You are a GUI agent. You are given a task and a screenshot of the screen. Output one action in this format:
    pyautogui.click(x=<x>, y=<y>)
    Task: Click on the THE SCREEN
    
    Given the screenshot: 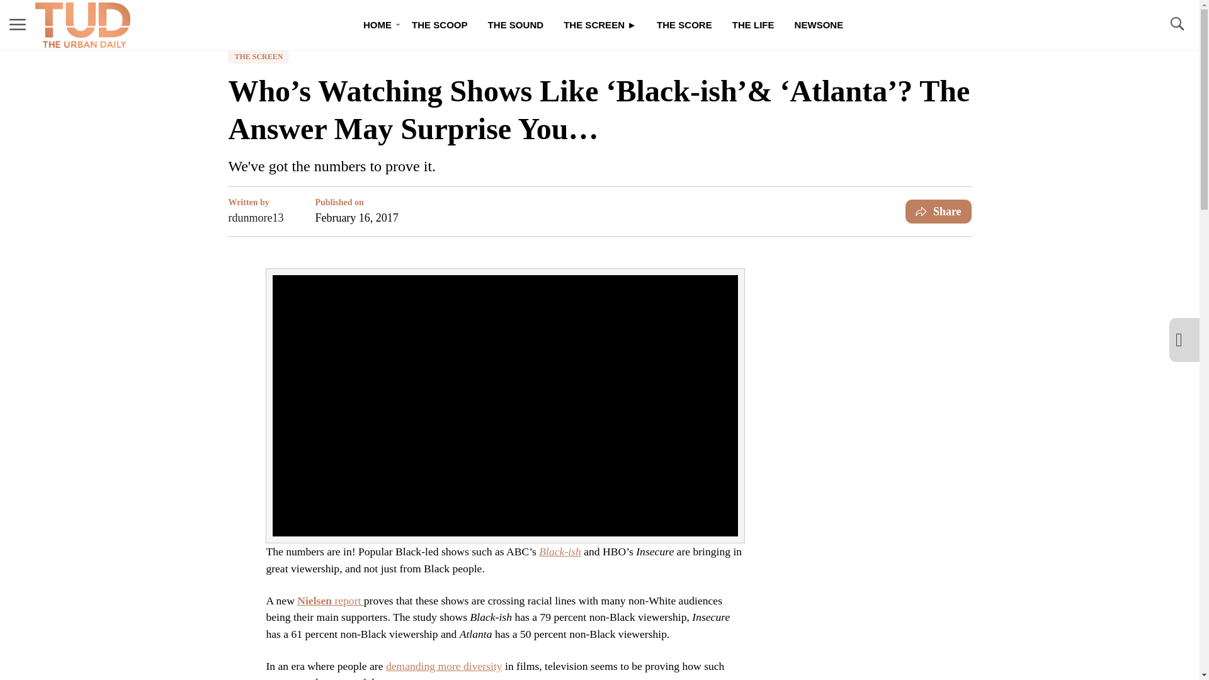 What is the action you would take?
    pyautogui.click(x=258, y=57)
    